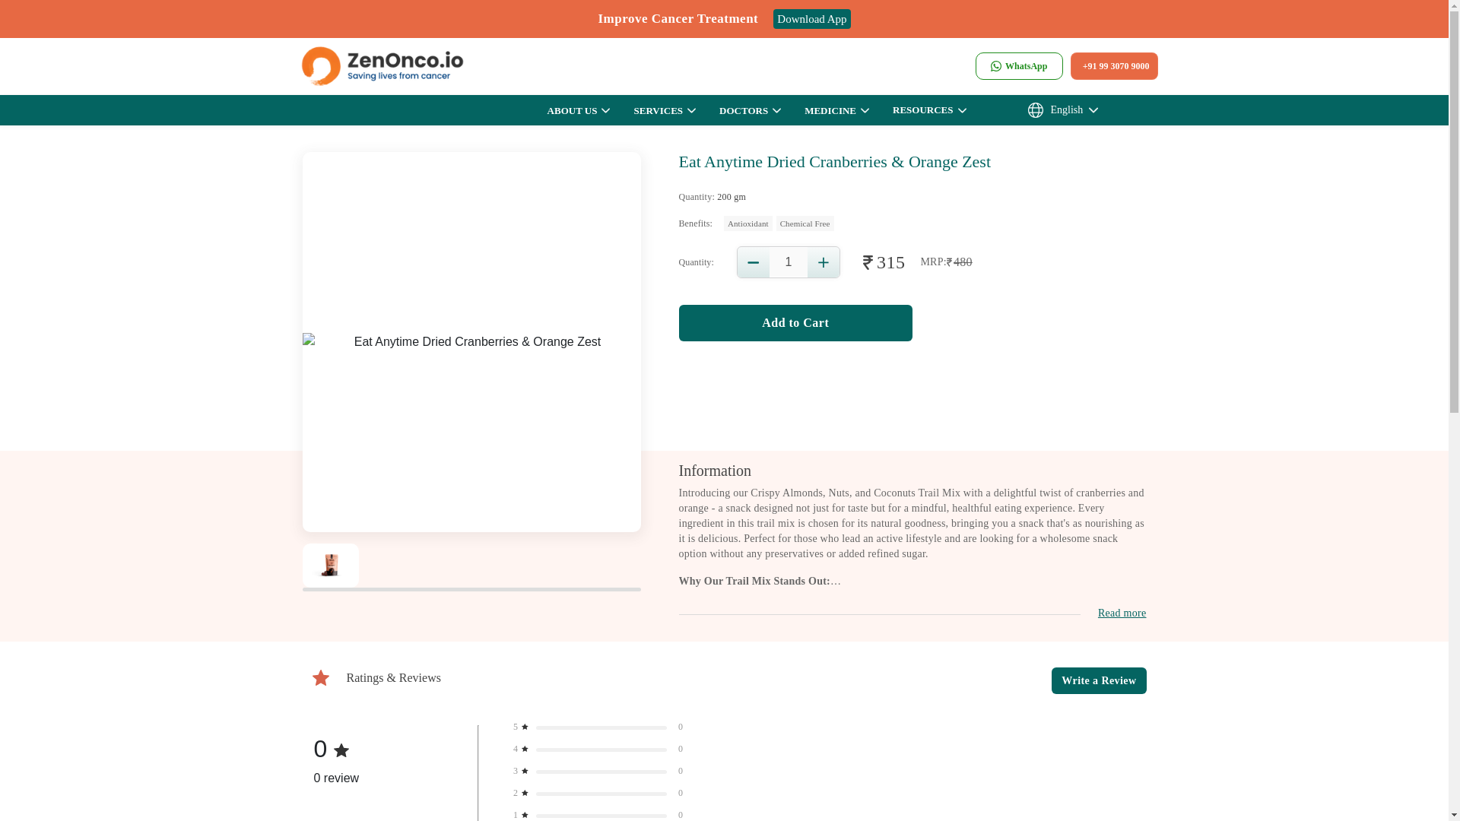  I want to click on Download App, so click(803, 18).